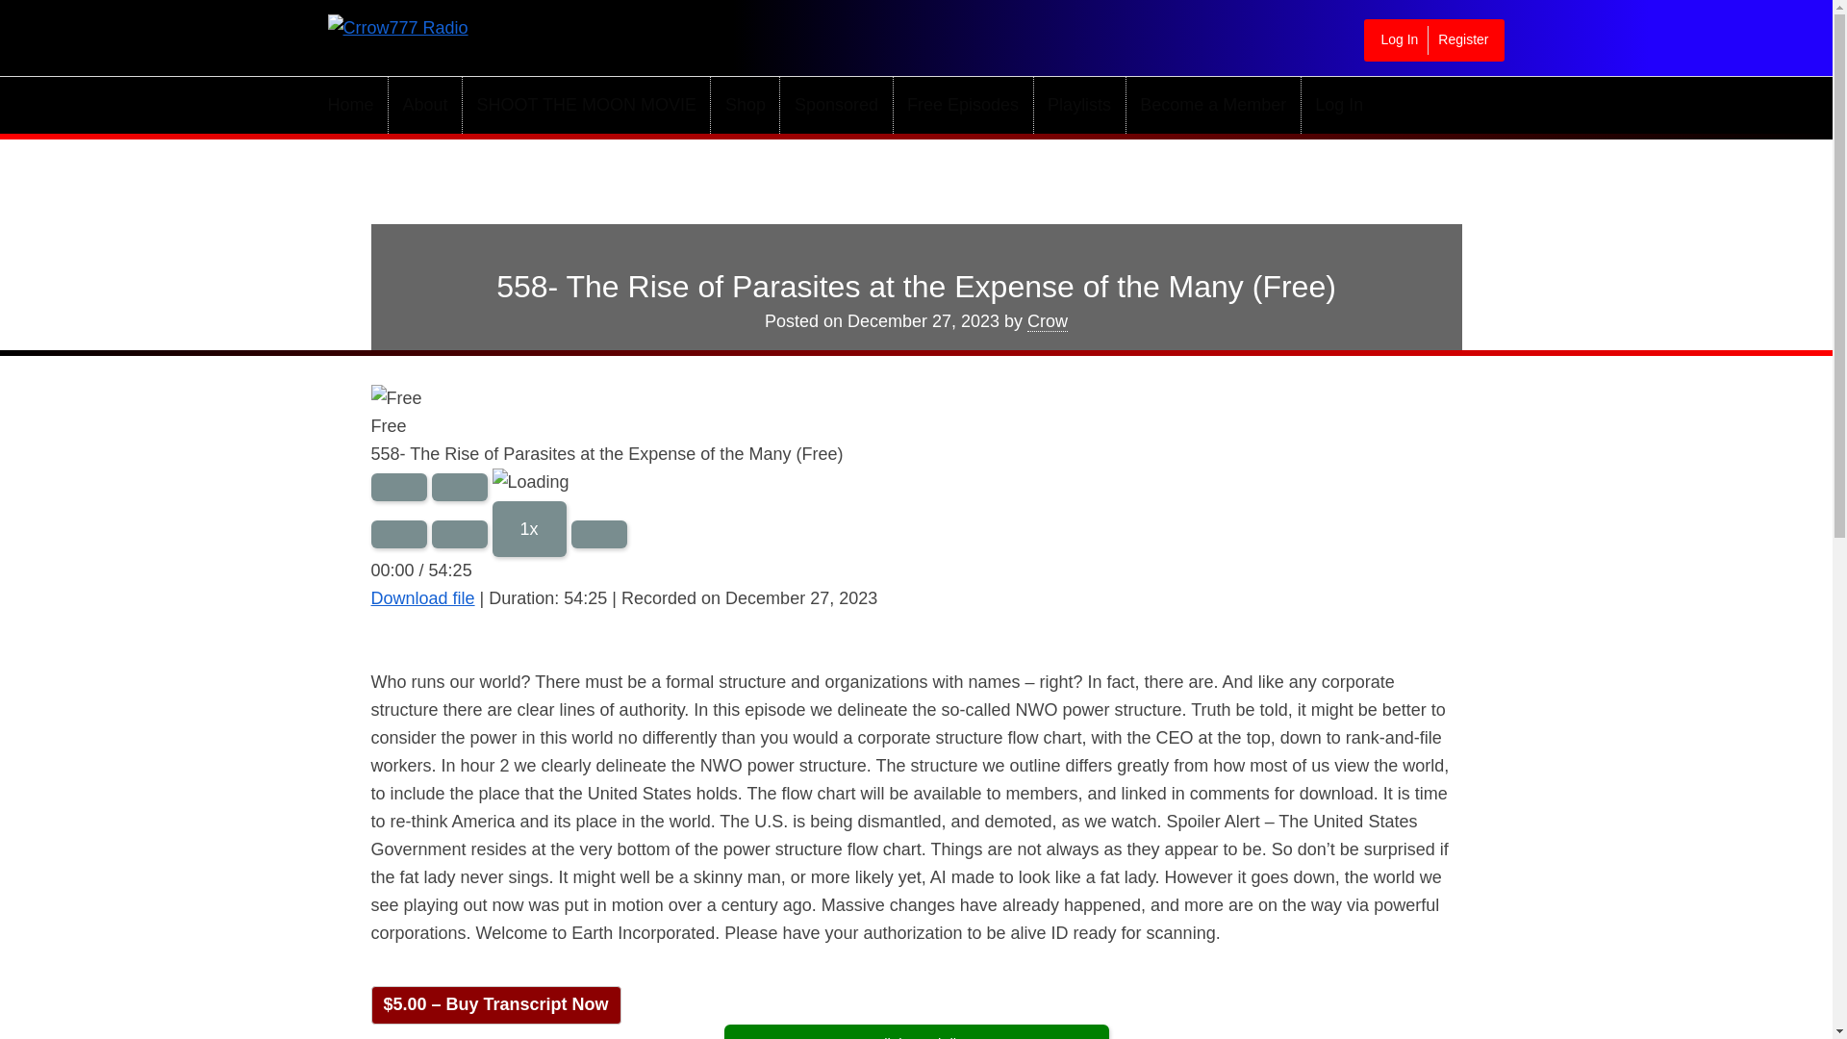 The height and width of the screenshot is (1039, 1847). I want to click on Rewind 10 seconds, so click(460, 535).